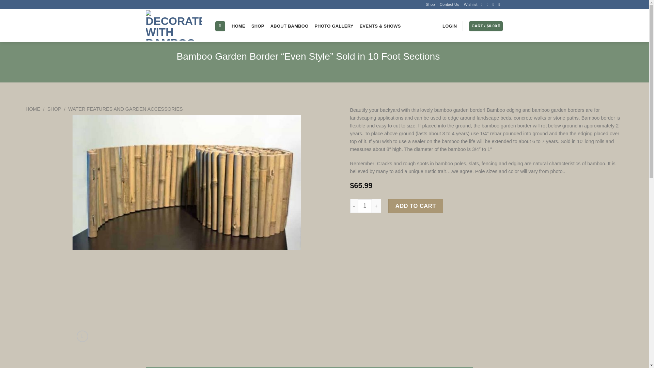 This screenshot has width=654, height=368. I want to click on WATER FEATURES AND GARDEN ACCESSORIES, so click(125, 109).